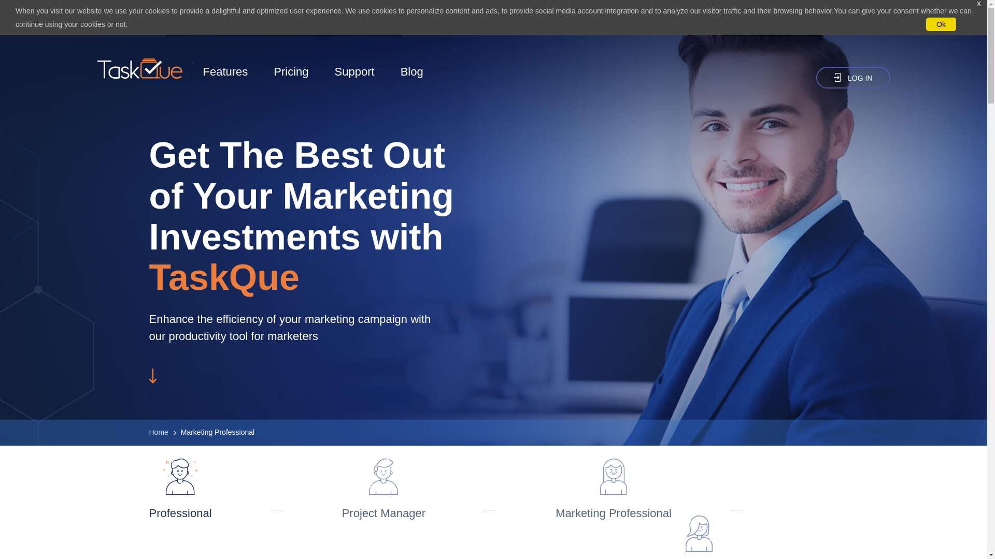 This screenshot has width=995, height=559. I want to click on Blog, so click(412, 71).